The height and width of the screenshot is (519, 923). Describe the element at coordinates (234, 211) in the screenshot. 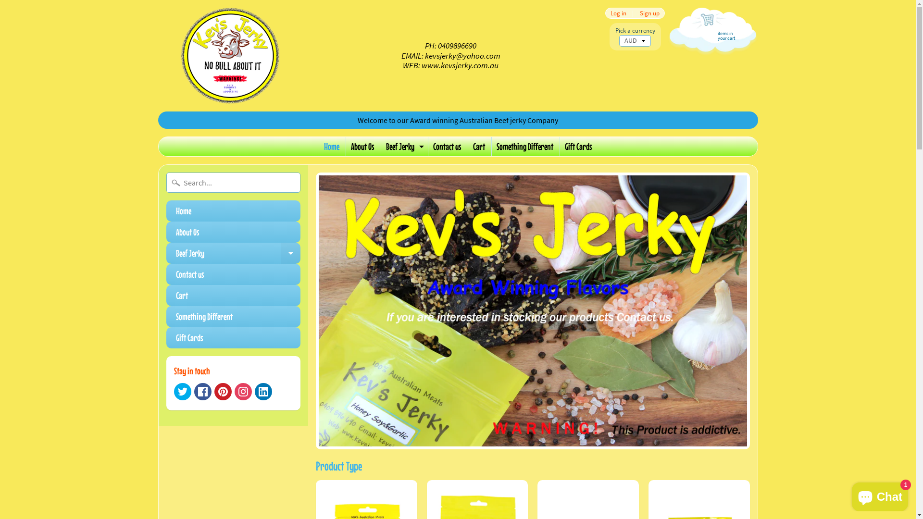

I see `Home` at that location.